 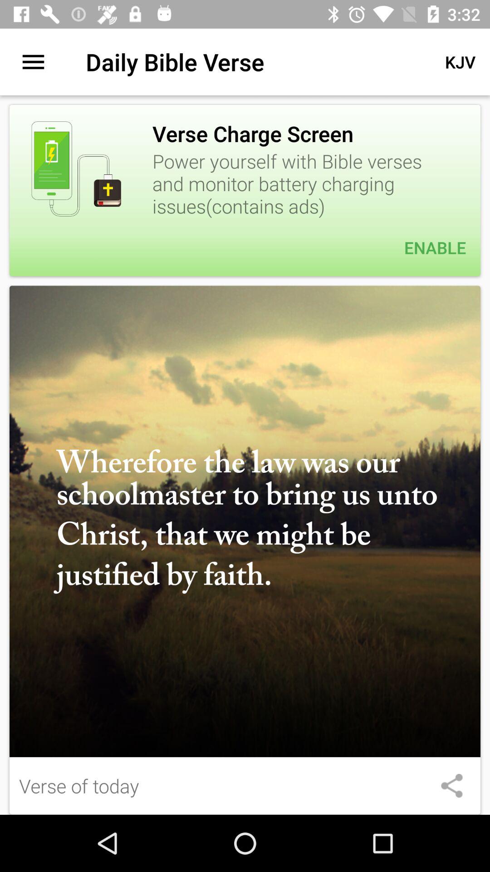 What do you see at coordinates (460, 62) in the screenshot?
I see `select icon above the power yourself with icon` at bounding box center [460, 62].